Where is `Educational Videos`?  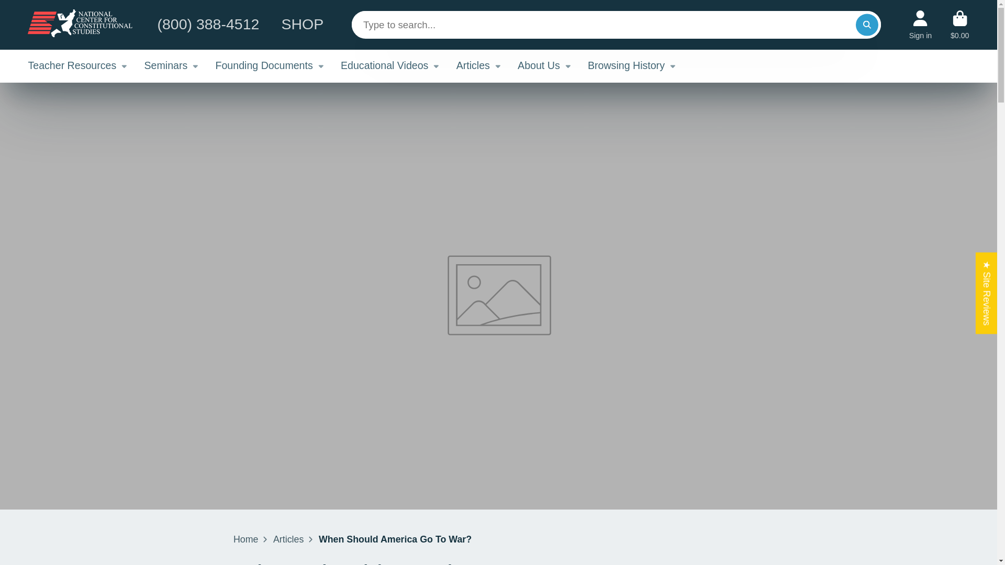 Educational Videos is located at coordinates (390, 66).